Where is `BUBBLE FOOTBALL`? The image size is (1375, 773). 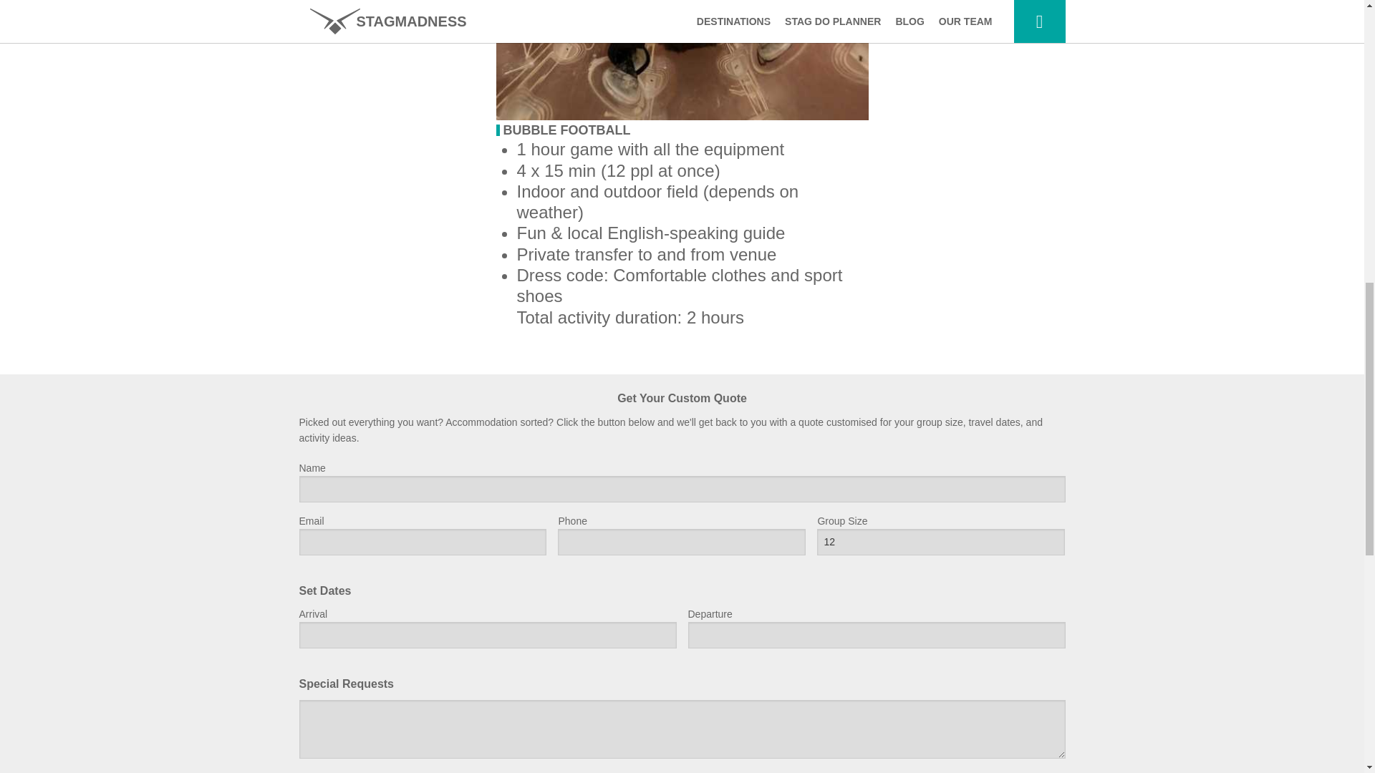
BUBBLE FOOTBALL is located at coordinates (566, 130).